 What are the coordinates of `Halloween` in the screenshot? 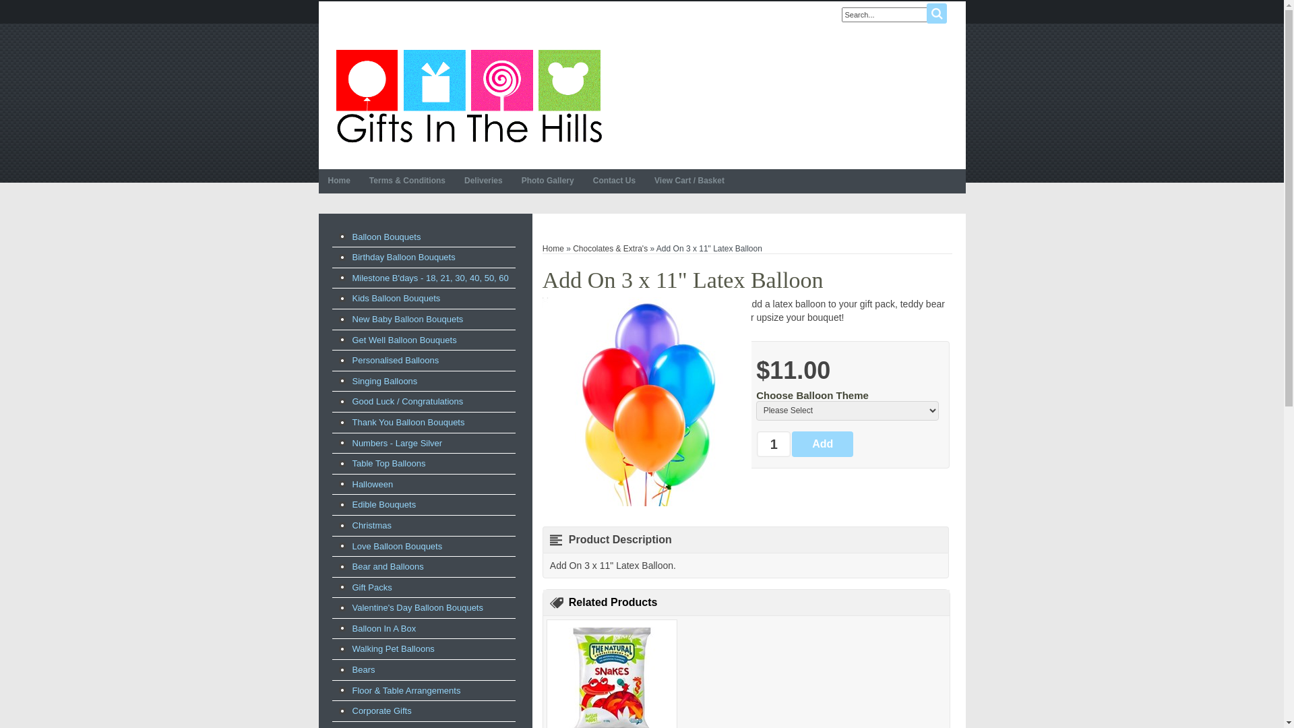 It's located at (423, 485).